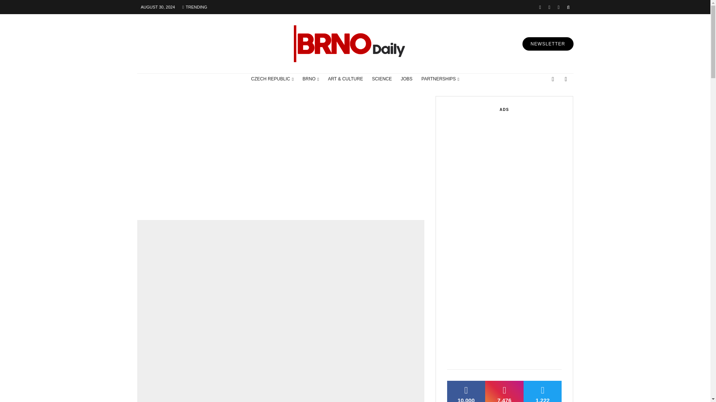 This screenshot has height=402, width=716. Describe the element at coordinates (548, 44) in the screenshot. I see `NEWSLETTER` at that location.